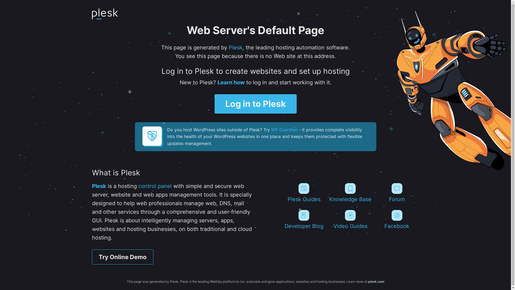  What do you see at coordinates (284, 130) in the screenshot?
I see `WP Guardian` at bounding box center [284, 130].